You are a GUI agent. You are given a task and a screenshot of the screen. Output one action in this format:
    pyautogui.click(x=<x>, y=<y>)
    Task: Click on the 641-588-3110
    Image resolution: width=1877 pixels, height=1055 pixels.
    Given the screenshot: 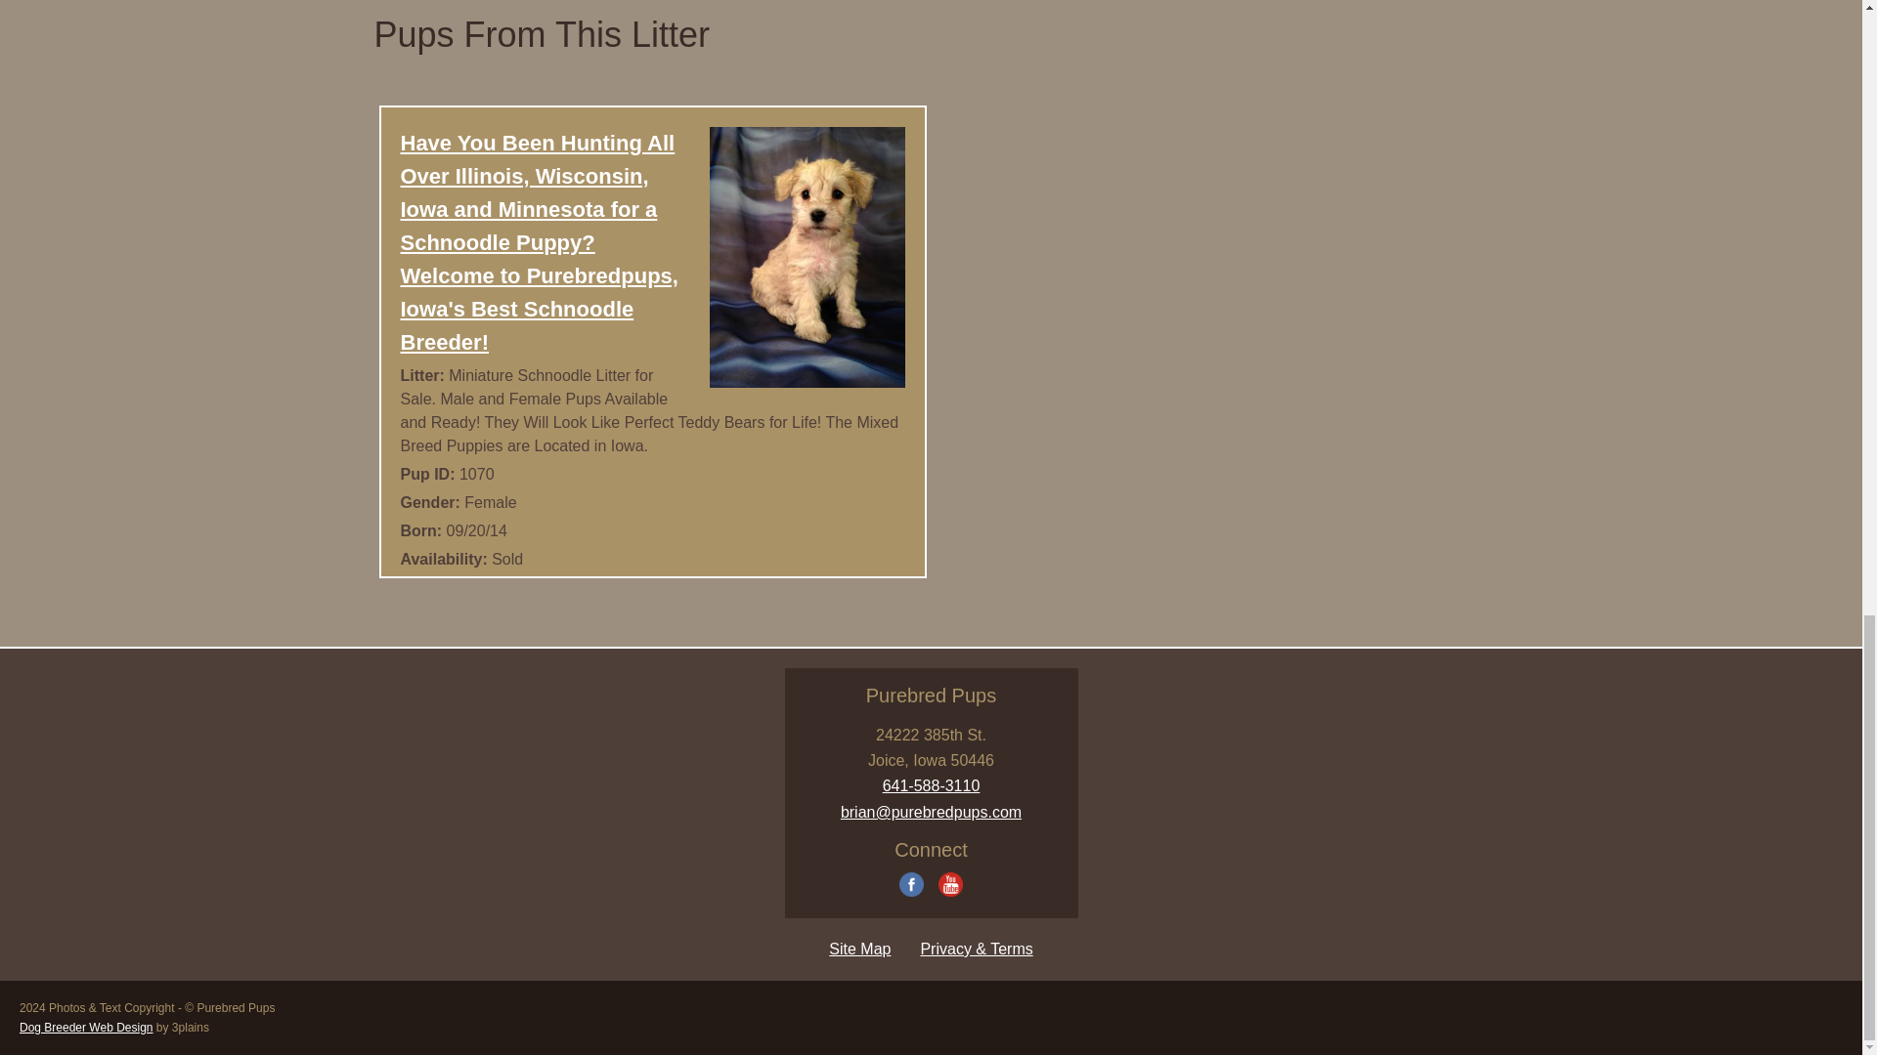 What is the action you would take?
    pyautogui.click(x=931, y=785)
    